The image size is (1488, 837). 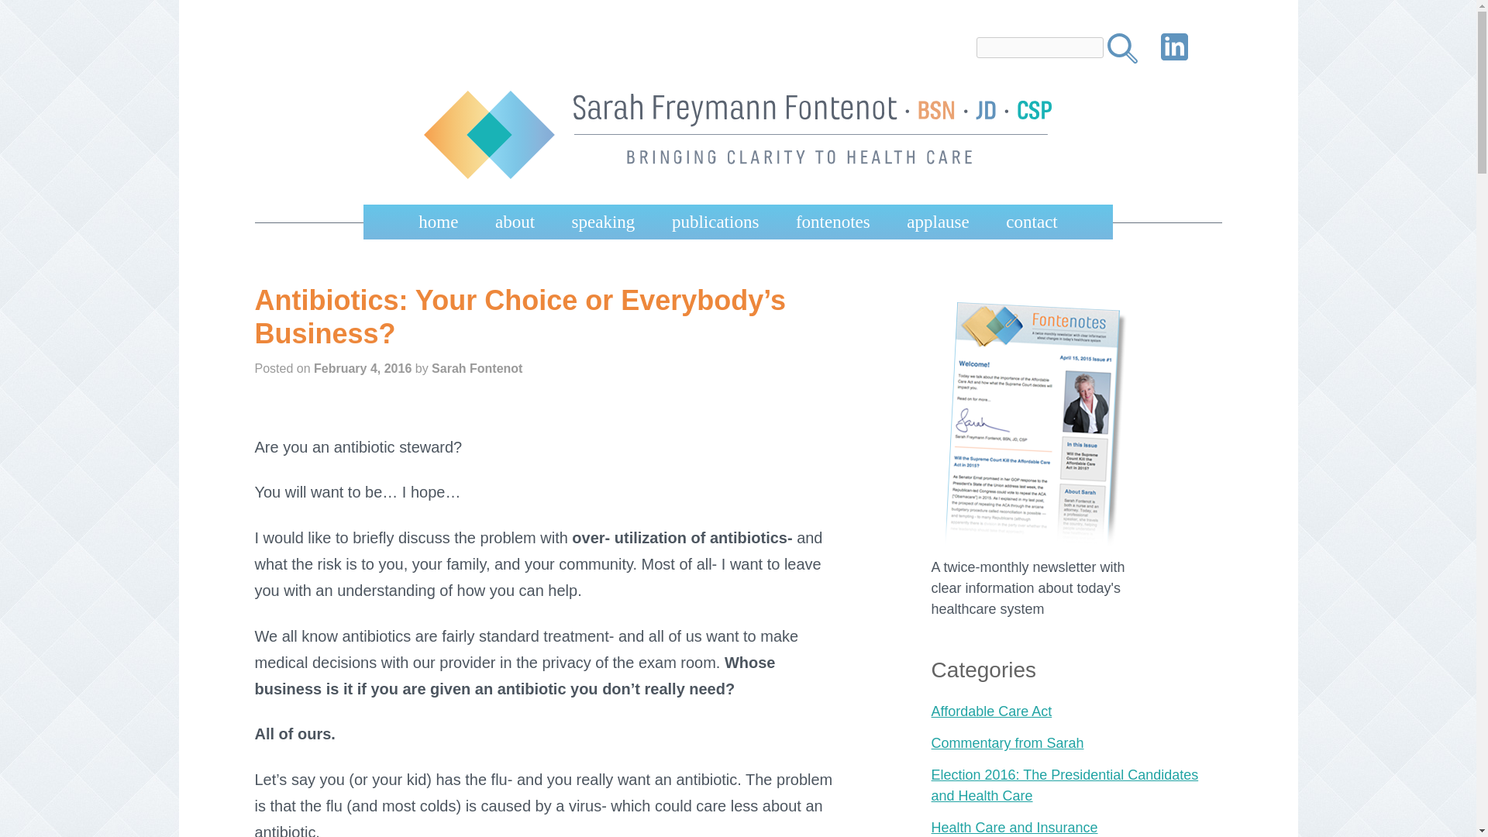 What do you see at coordinates (363, 367) in the screenshot?
I see `February 4, 2016` at bounding box center [363, 367].